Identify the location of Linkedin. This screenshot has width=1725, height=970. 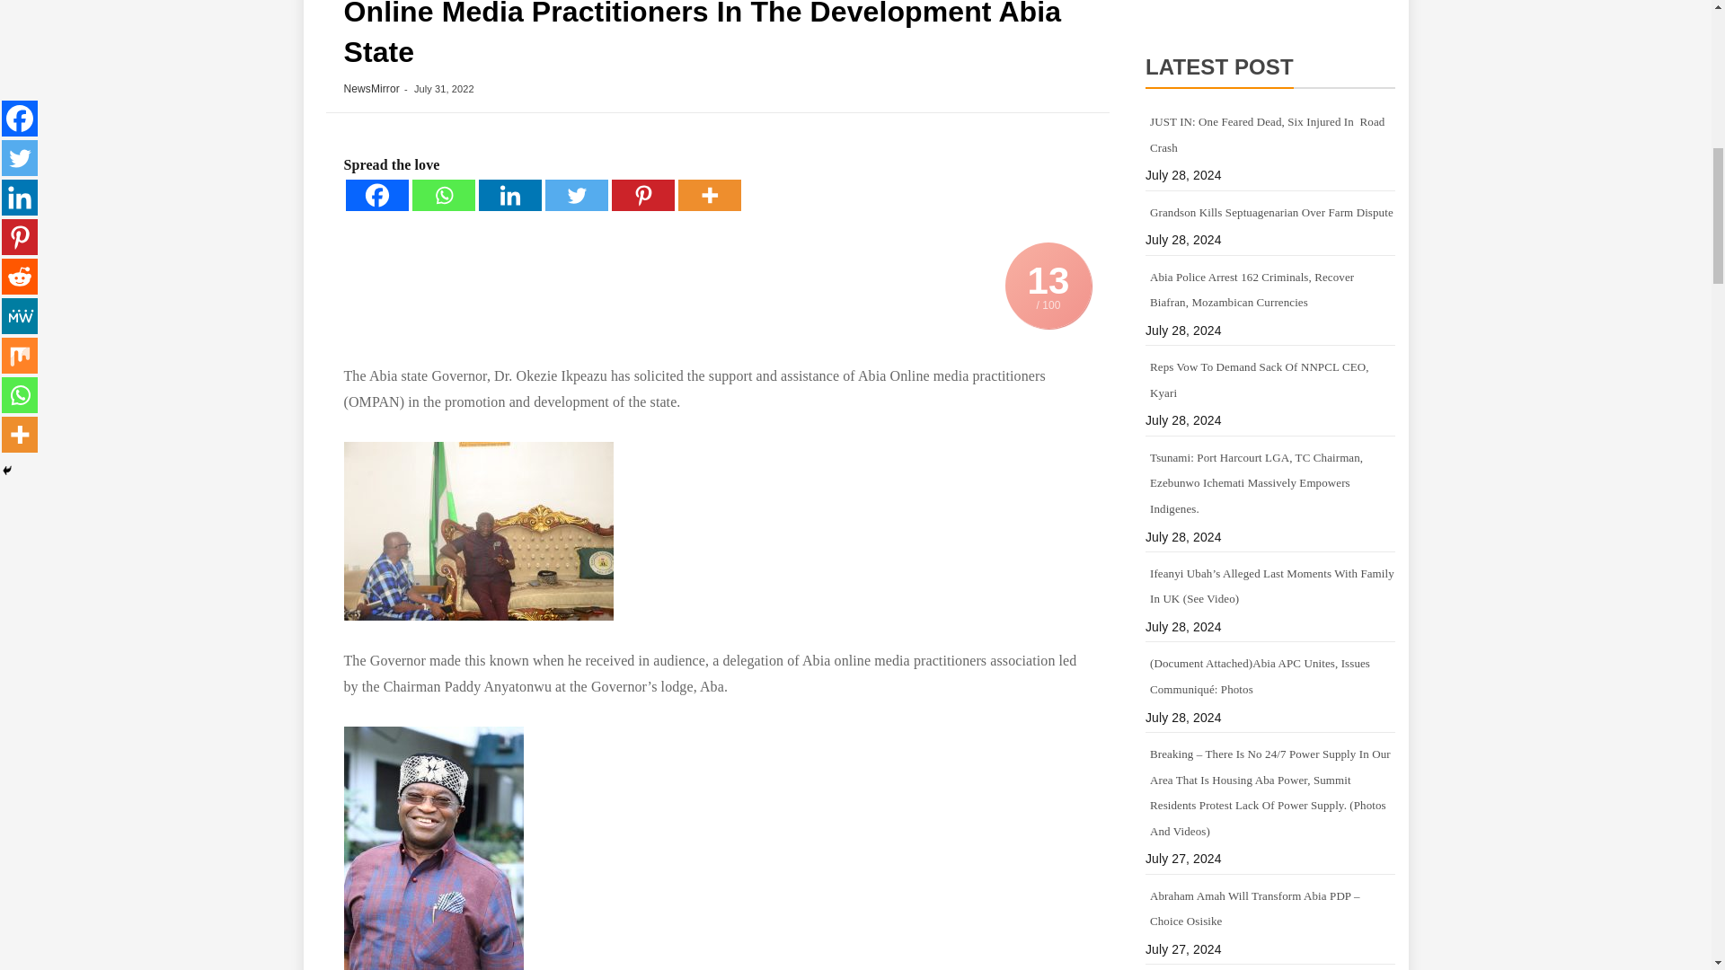
(509, 195).